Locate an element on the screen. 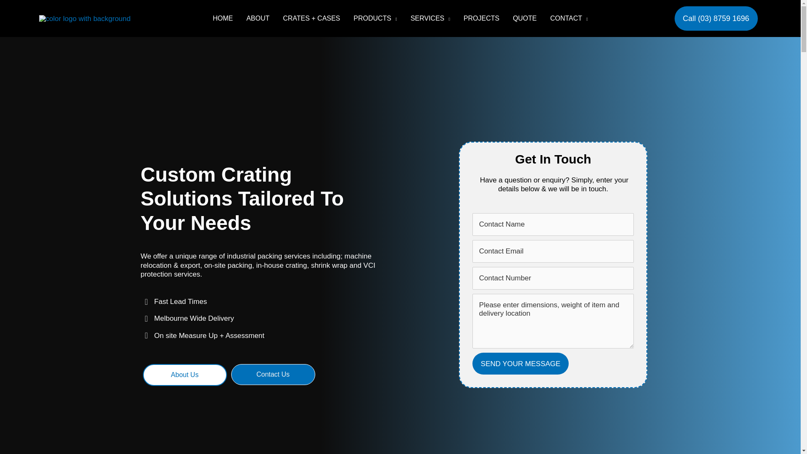 This screenshot has height=454, width=807. QUOTE is located at coordinates (525, 18).